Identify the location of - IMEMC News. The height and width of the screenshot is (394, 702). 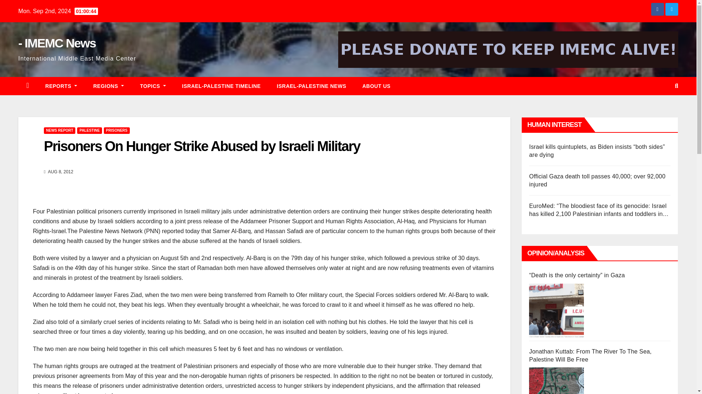
(57, 43).